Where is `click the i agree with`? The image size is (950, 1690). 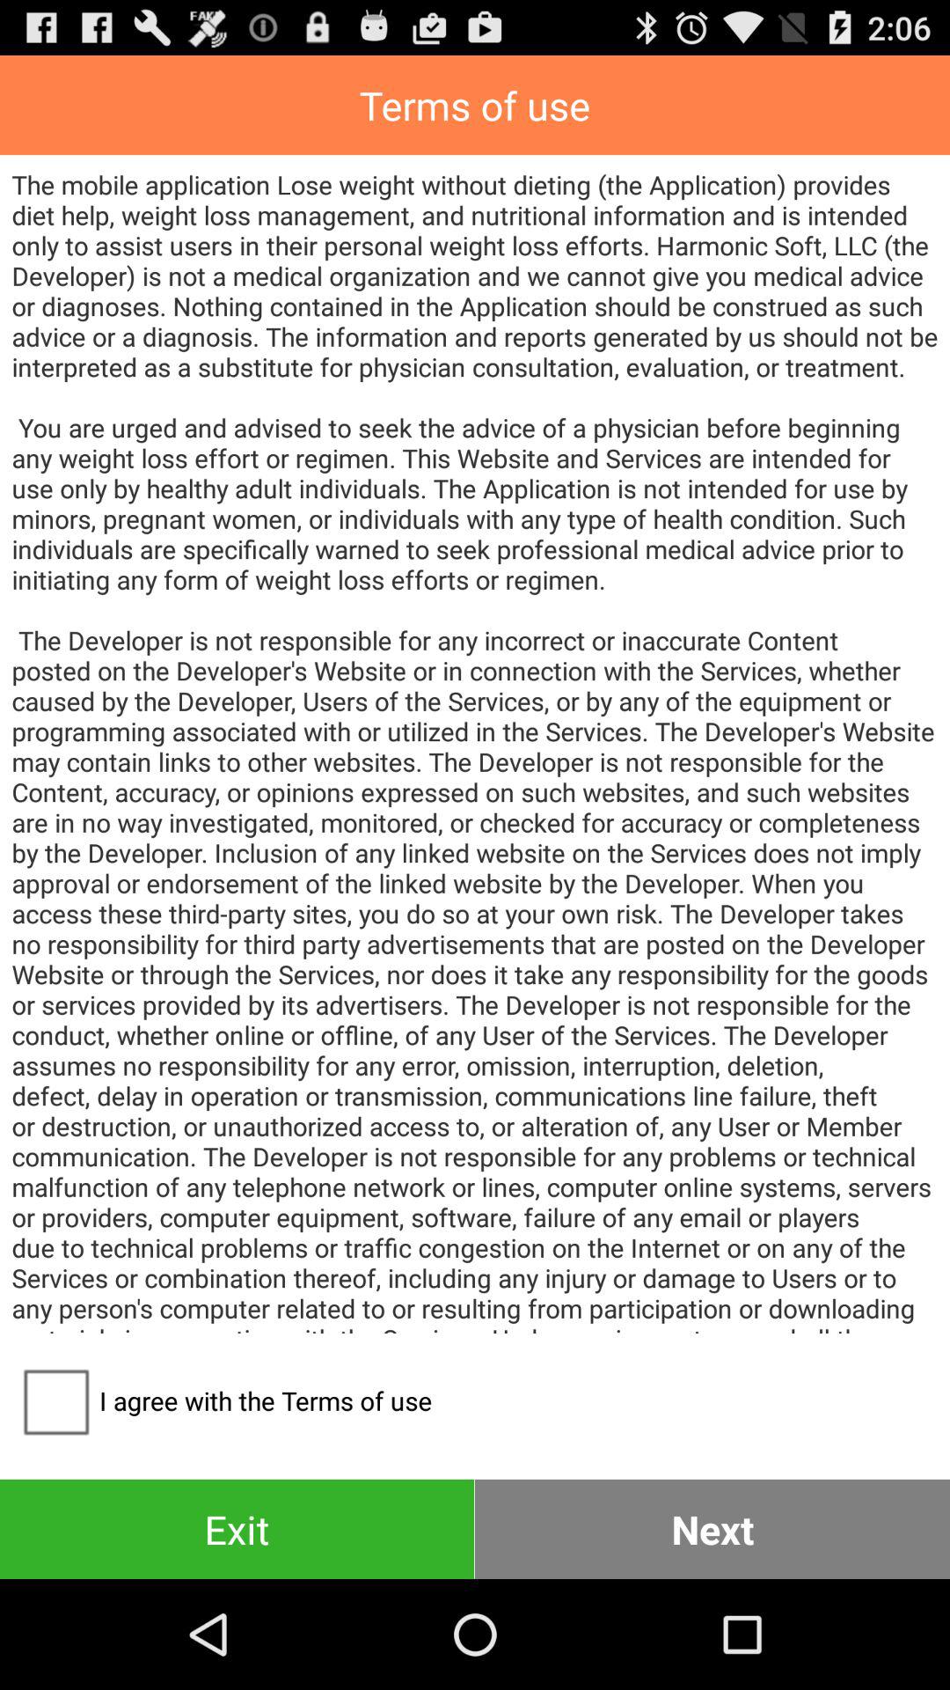
click the i agree with is located at coordinates (222, 1400).